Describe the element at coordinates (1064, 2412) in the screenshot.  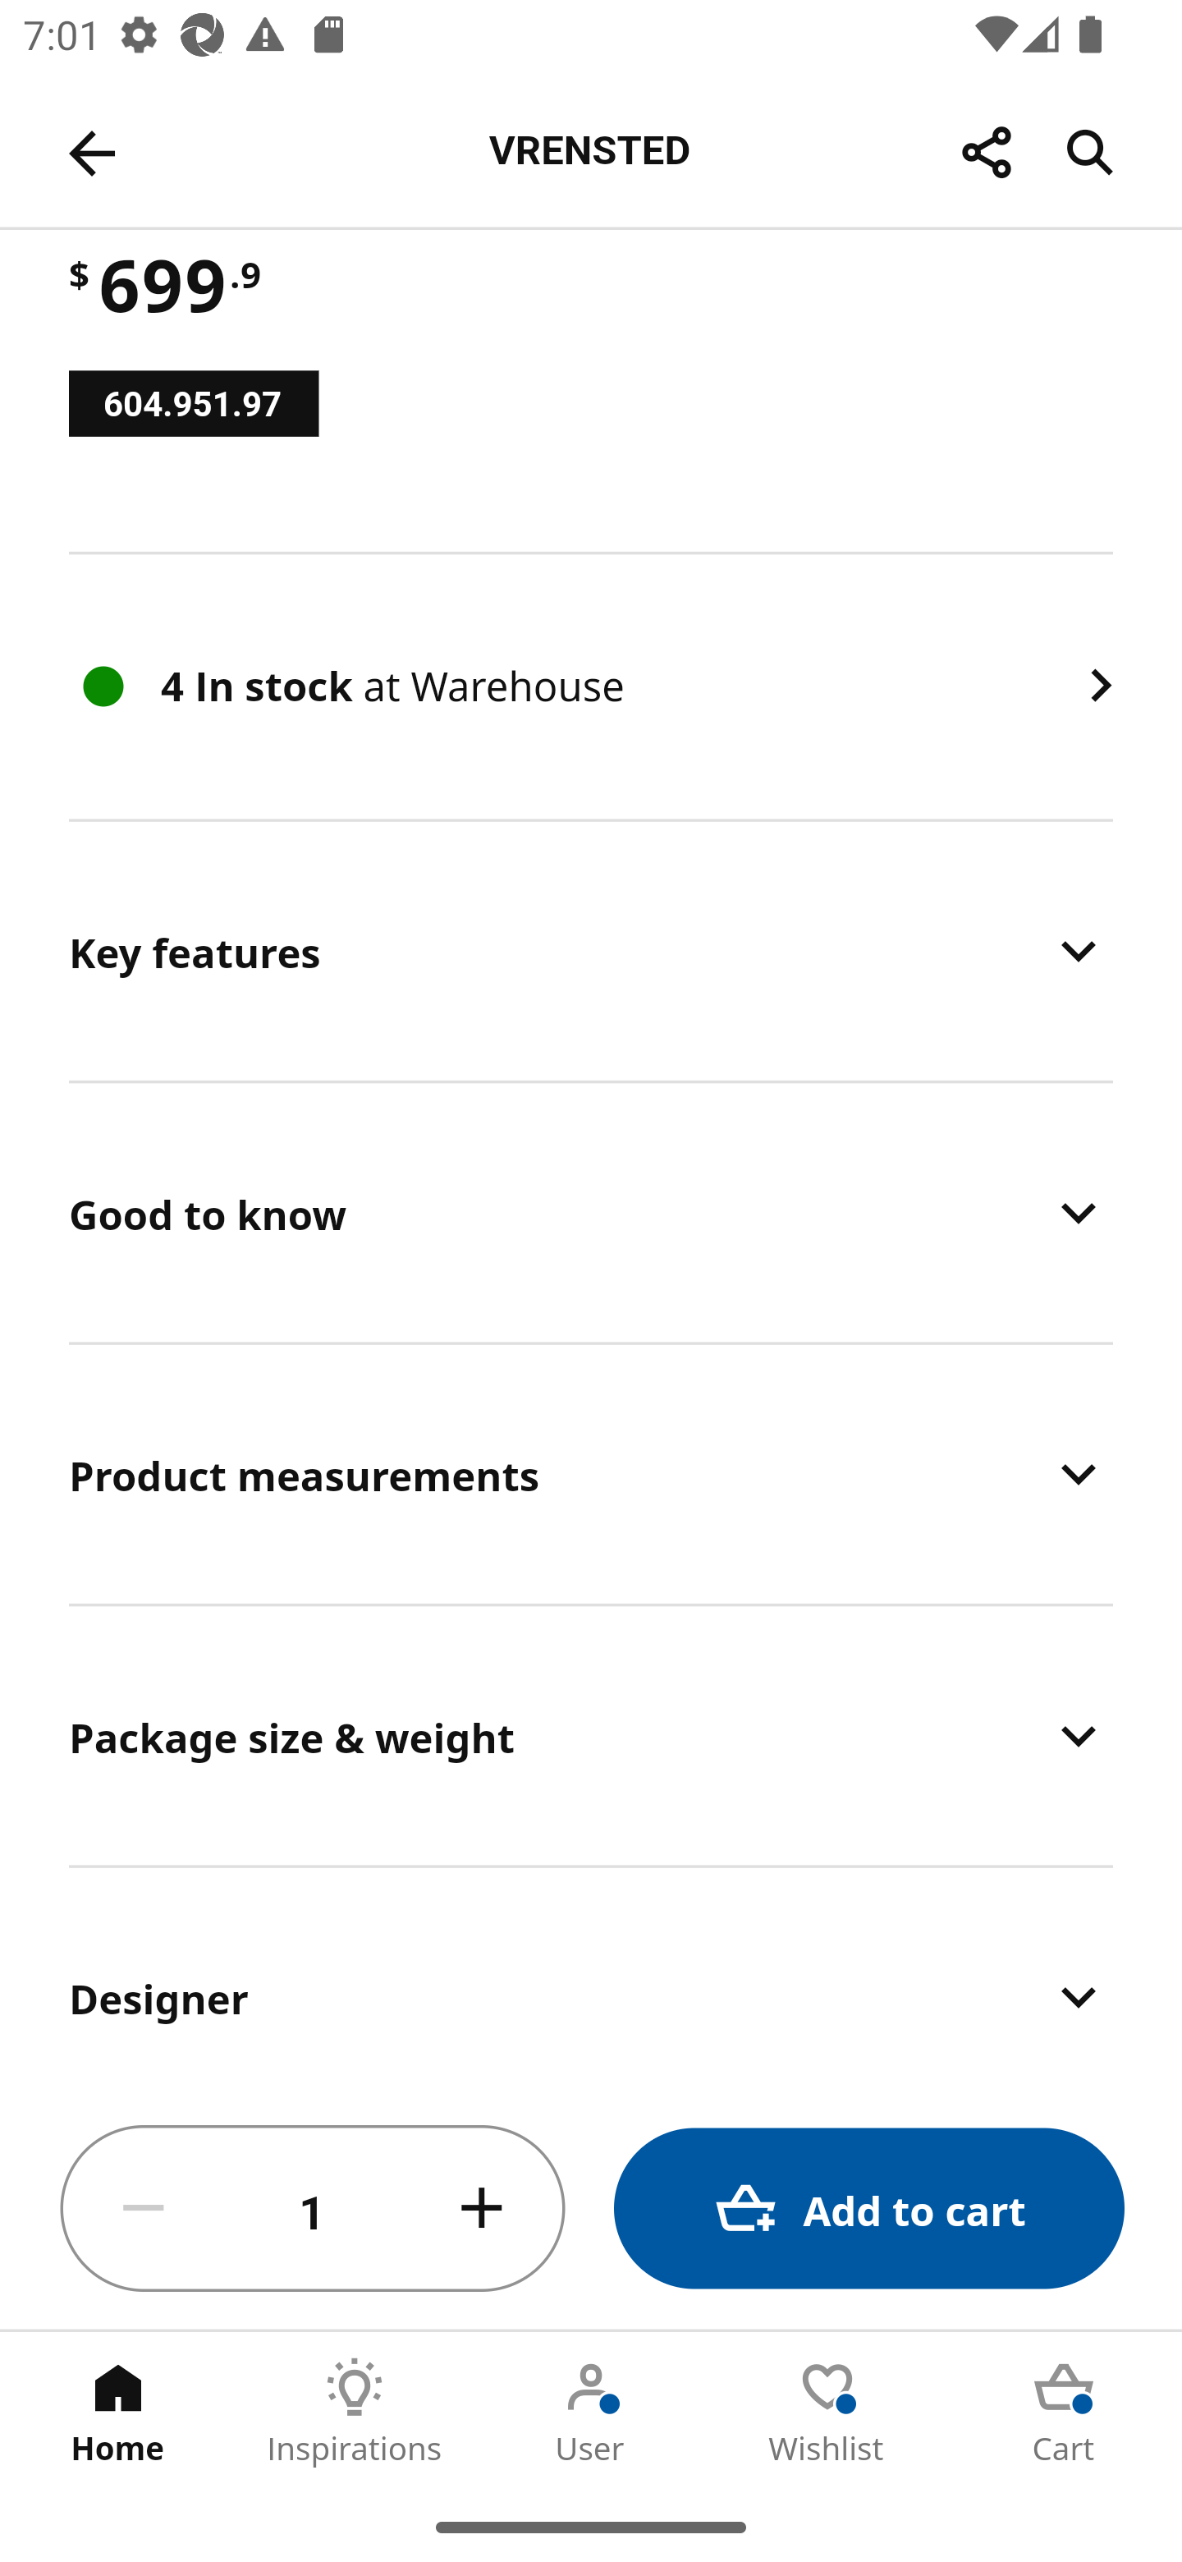
I see `Cart
Tab 5 of 5` at that location.